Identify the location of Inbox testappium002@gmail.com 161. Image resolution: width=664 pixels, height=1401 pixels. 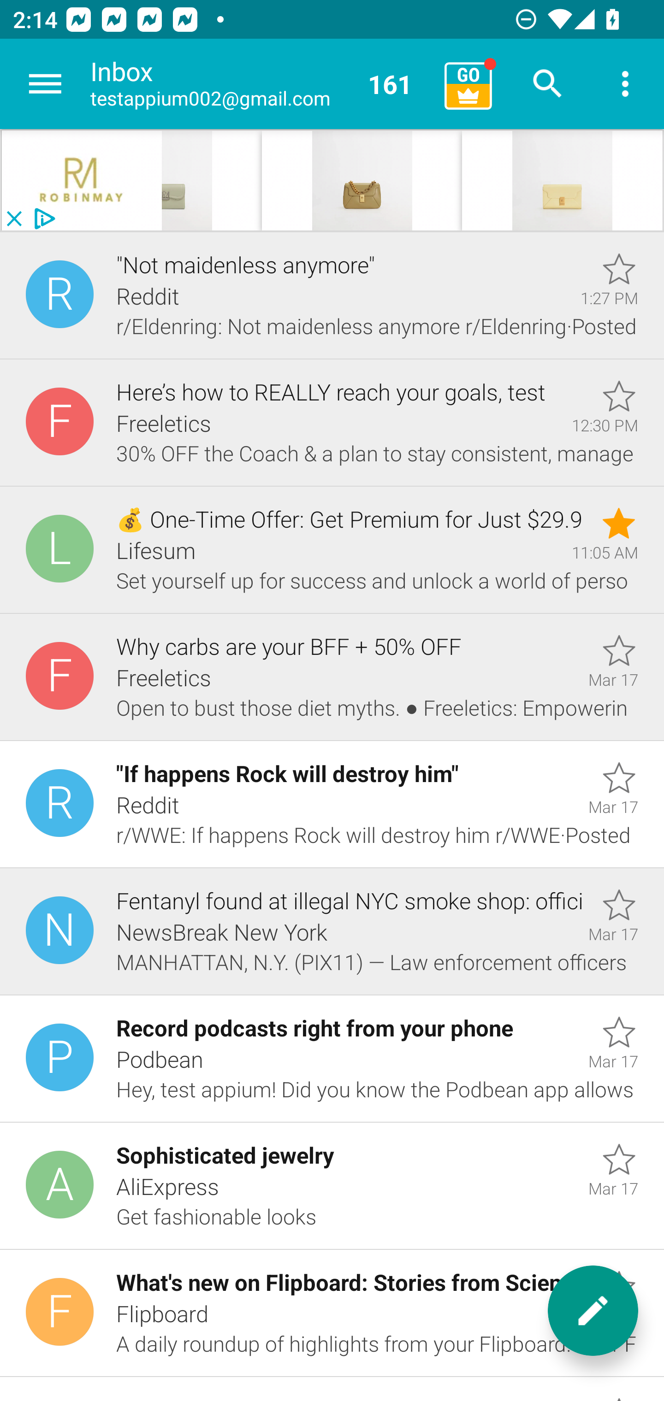
(261, 84).